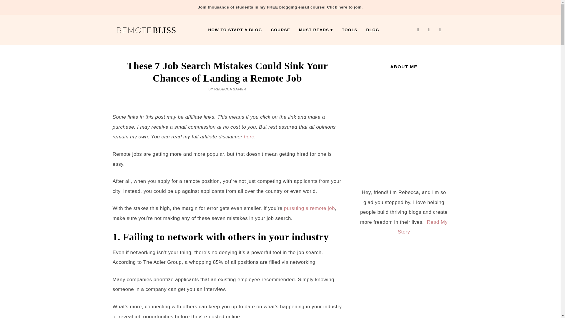 This screenshot has width=565, height=318. I want to click on BLOG, so click(373, 30).